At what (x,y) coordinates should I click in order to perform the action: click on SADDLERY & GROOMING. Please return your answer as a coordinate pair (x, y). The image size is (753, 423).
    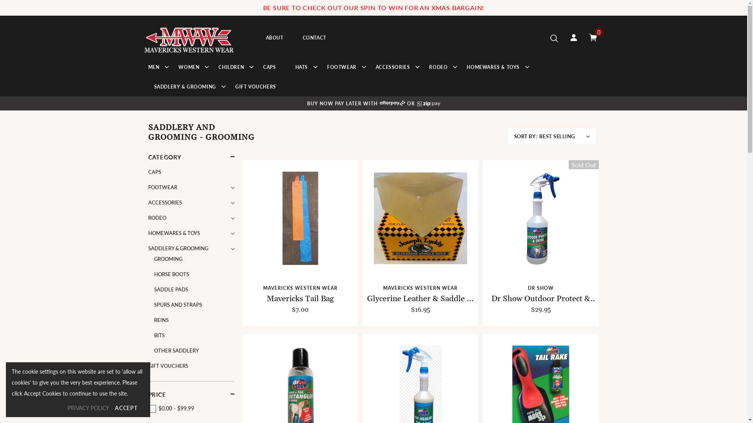
    Looking at the image, I should click on (185, 87).